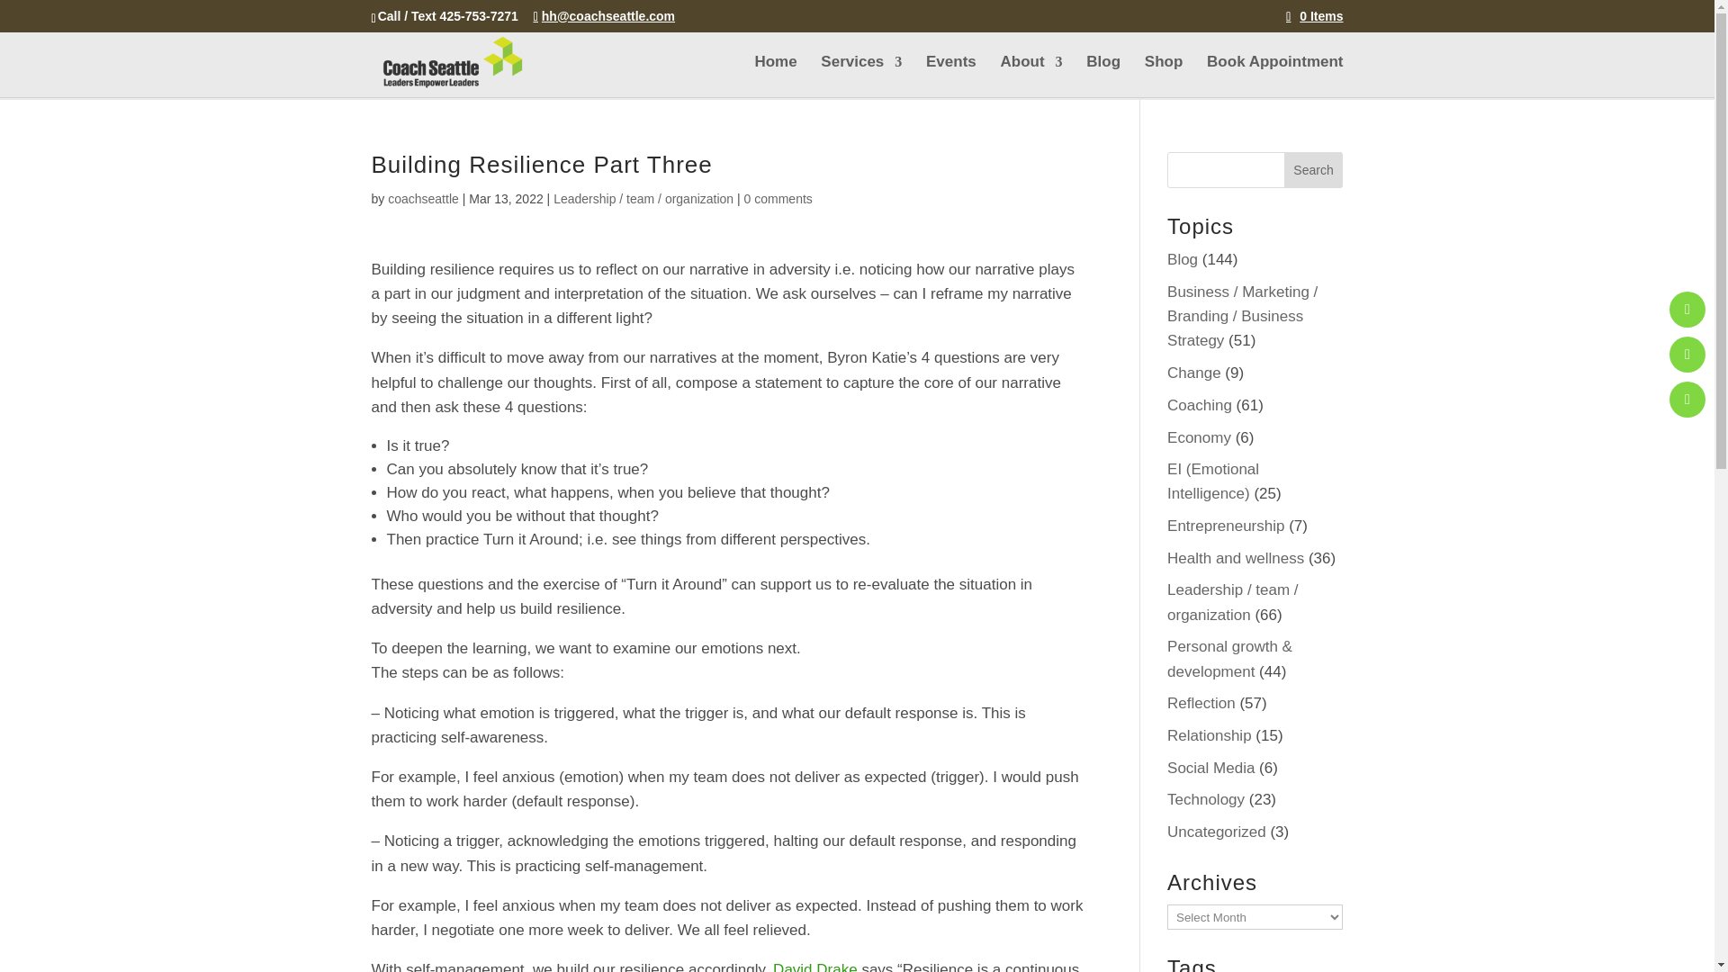  Describe the element at coordinates (1274, 76) in the screenshot. I see `Book Appointment` at that location.